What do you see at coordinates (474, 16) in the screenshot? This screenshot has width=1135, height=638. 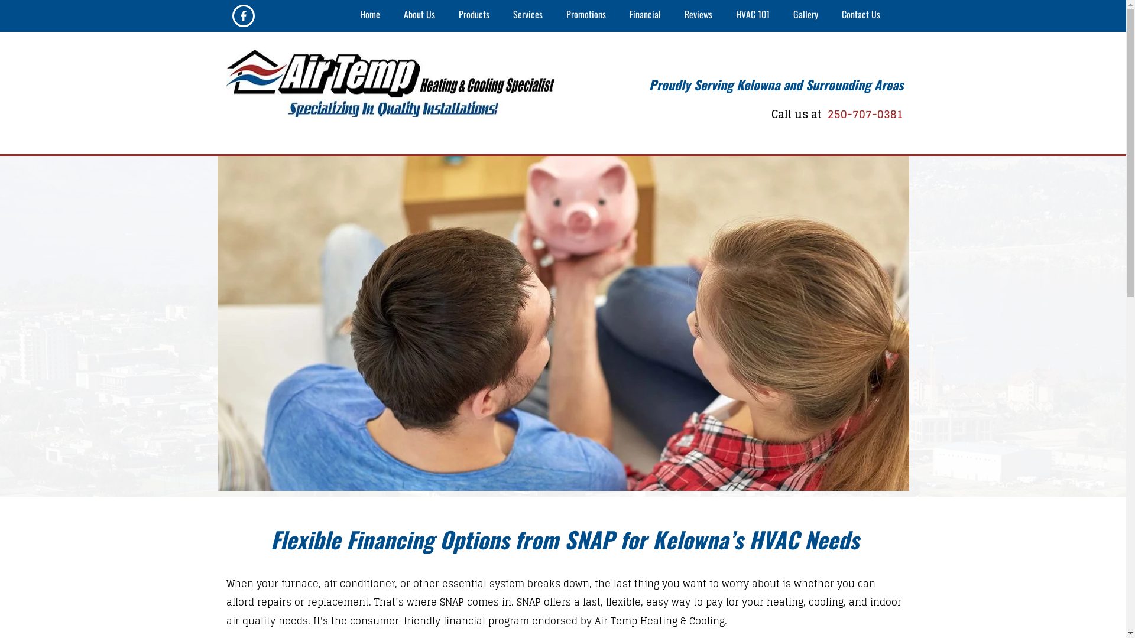 I see `Products` at bounding box center [474, 16].